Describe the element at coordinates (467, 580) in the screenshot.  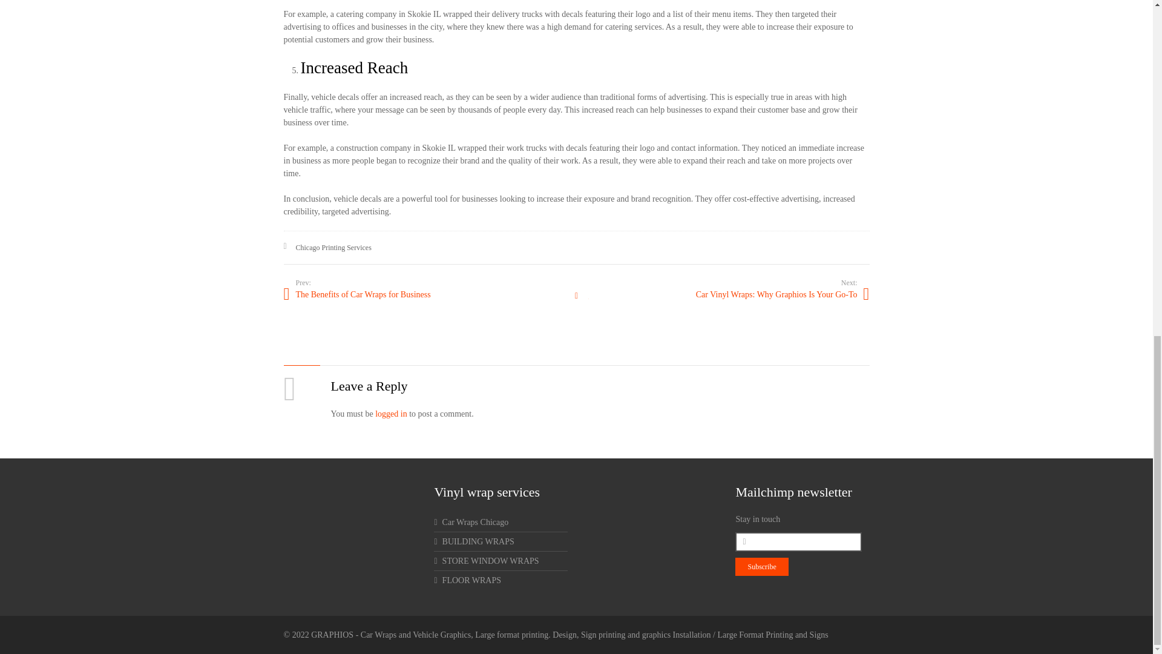
I see `FLOOR WRAPS` at that location.